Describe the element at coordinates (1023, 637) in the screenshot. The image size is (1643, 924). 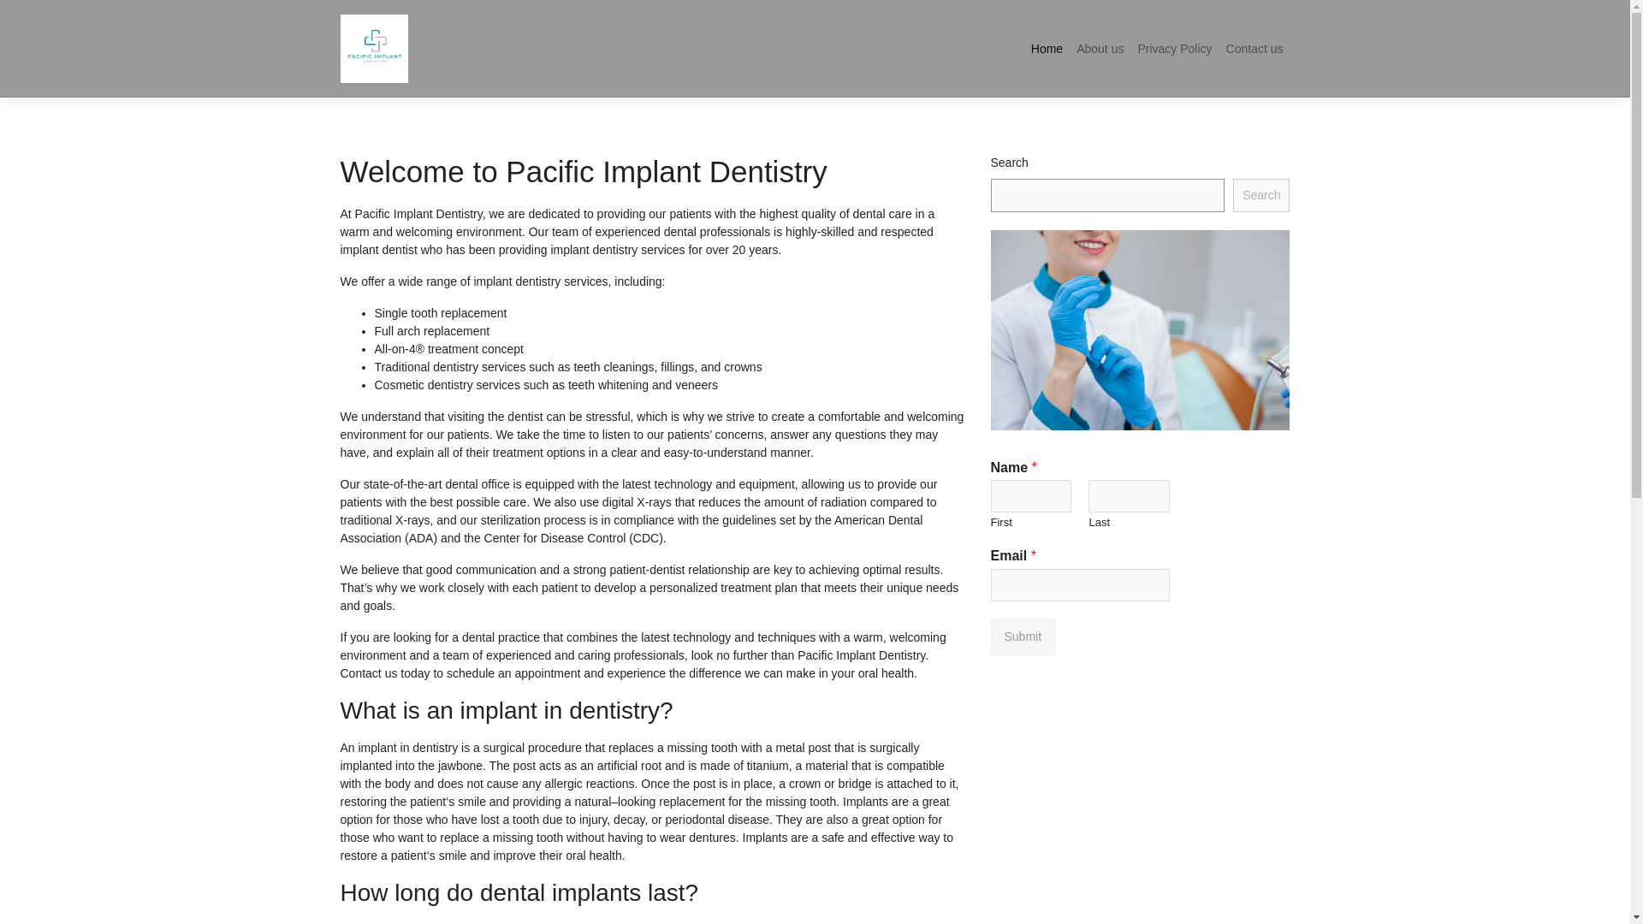
I see `Submit` at that location.